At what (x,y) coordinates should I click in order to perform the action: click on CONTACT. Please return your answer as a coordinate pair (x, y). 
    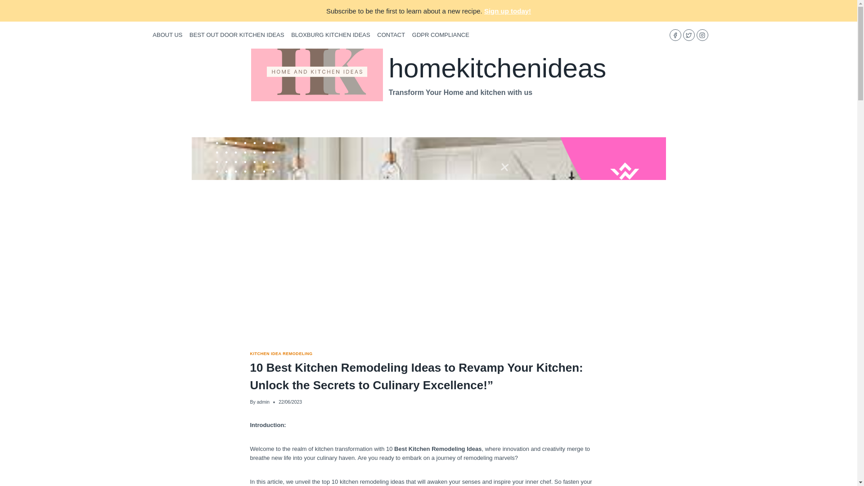
    Looking at the image, I should click on (391, 35).